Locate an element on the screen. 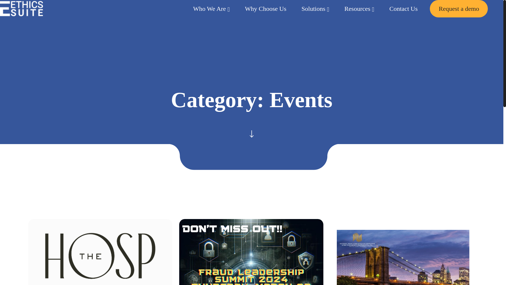  Proud Sponsor of the NABCRMP Women Leaders in GRC 2024! is located at coordinates (402, 252).